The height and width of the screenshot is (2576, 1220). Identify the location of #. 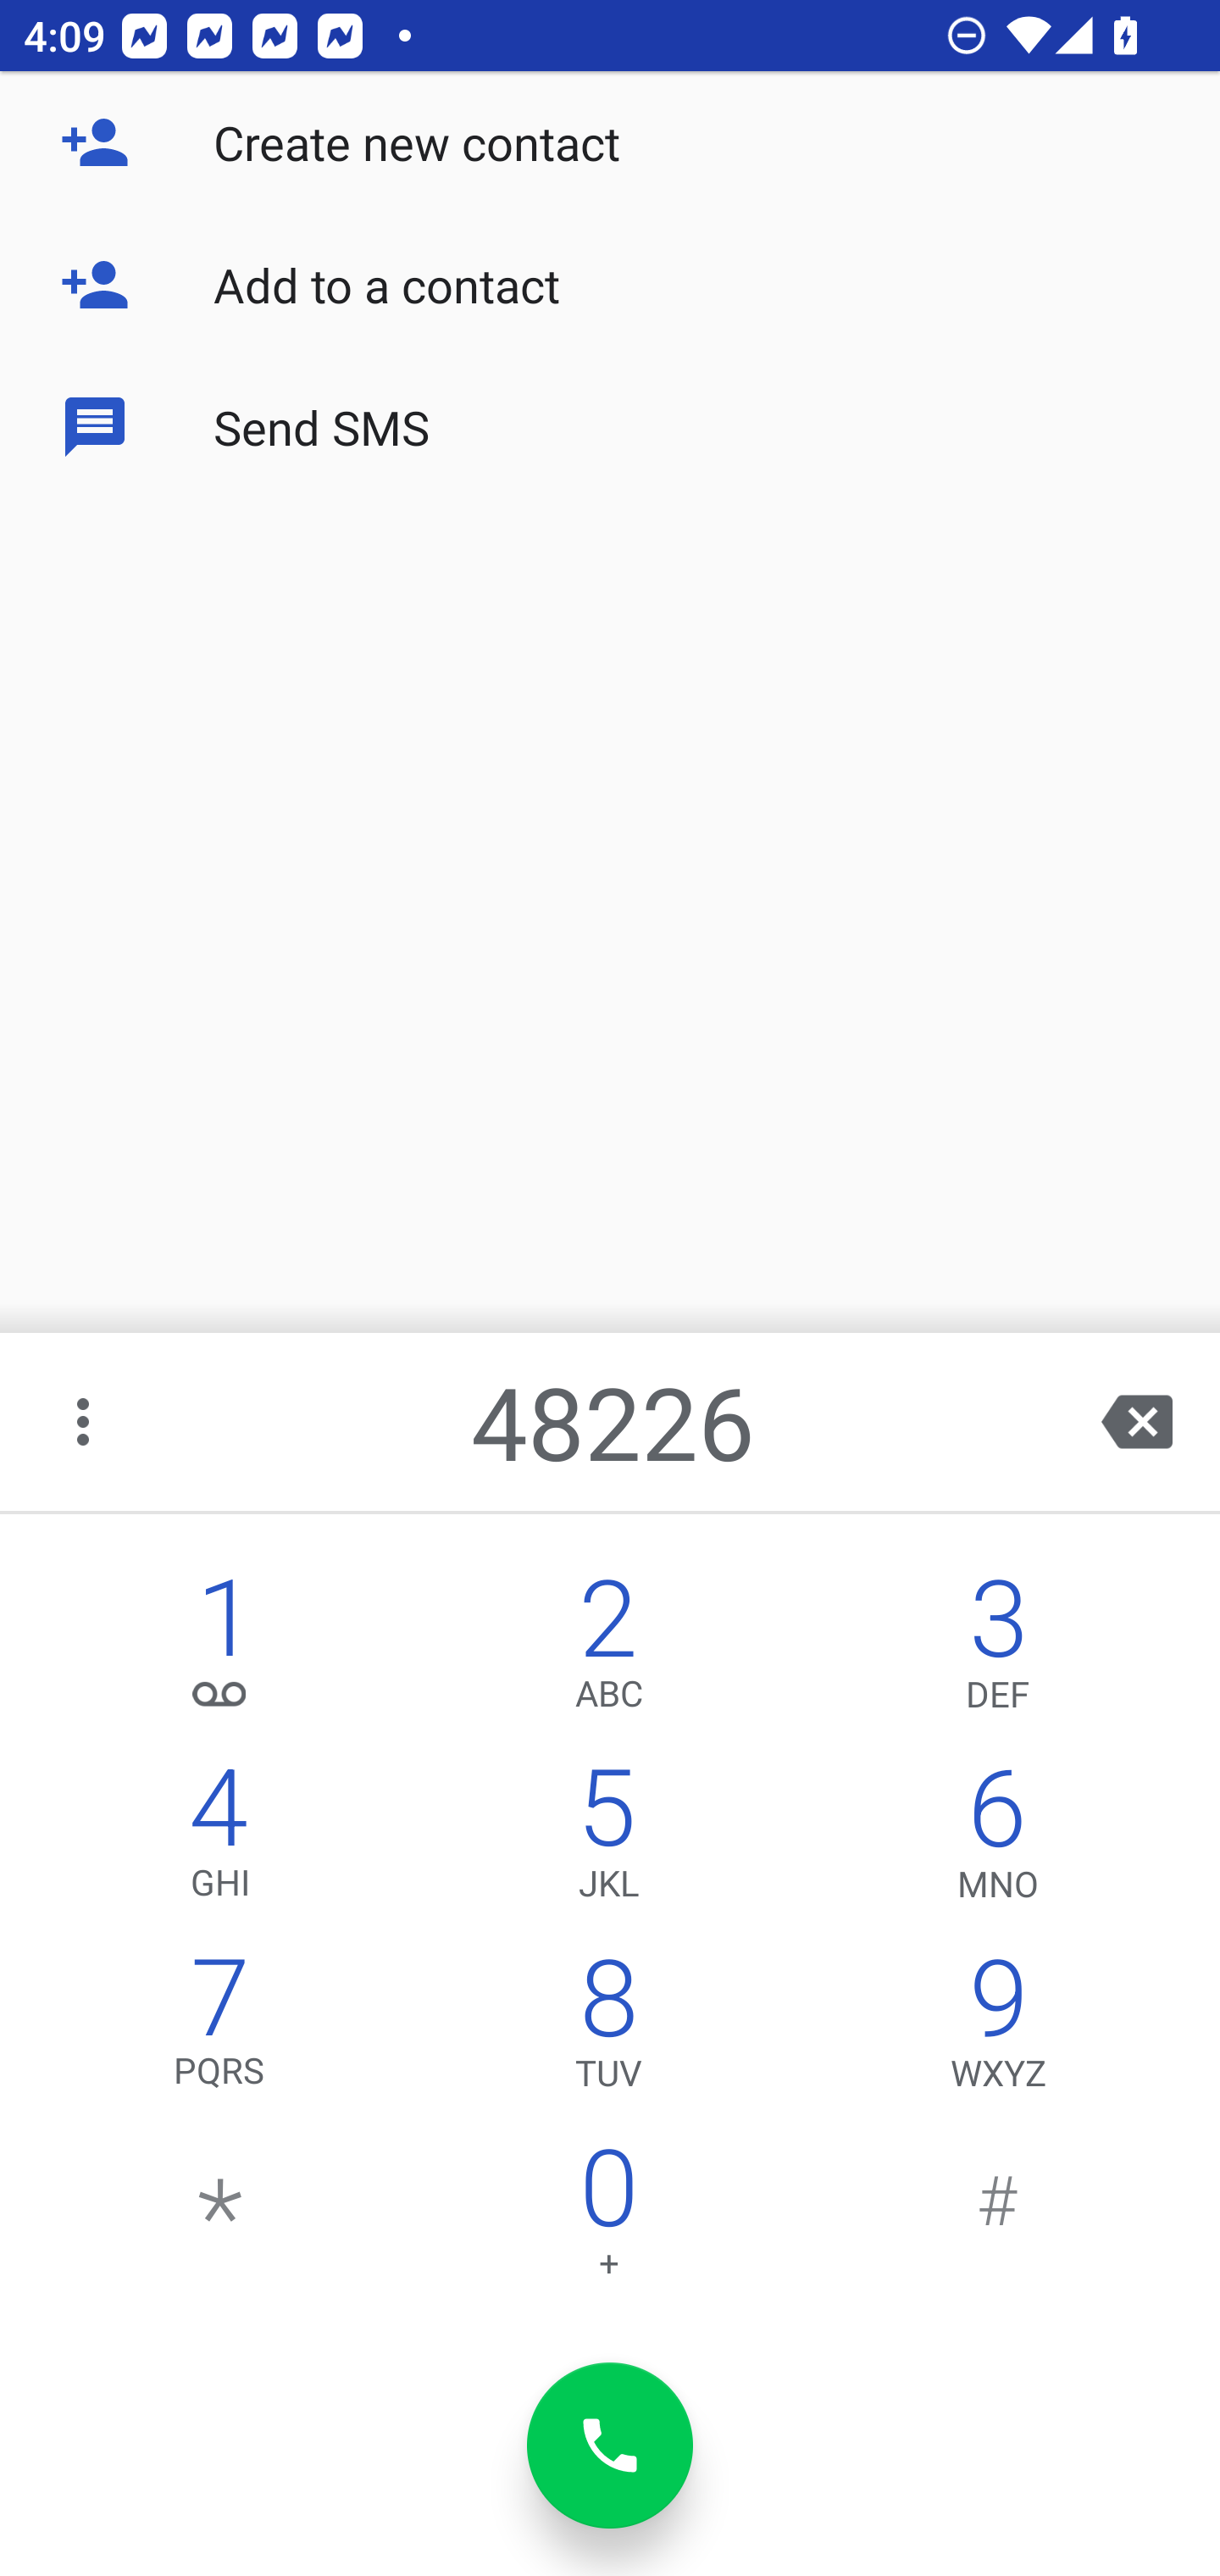
(998, 2220).